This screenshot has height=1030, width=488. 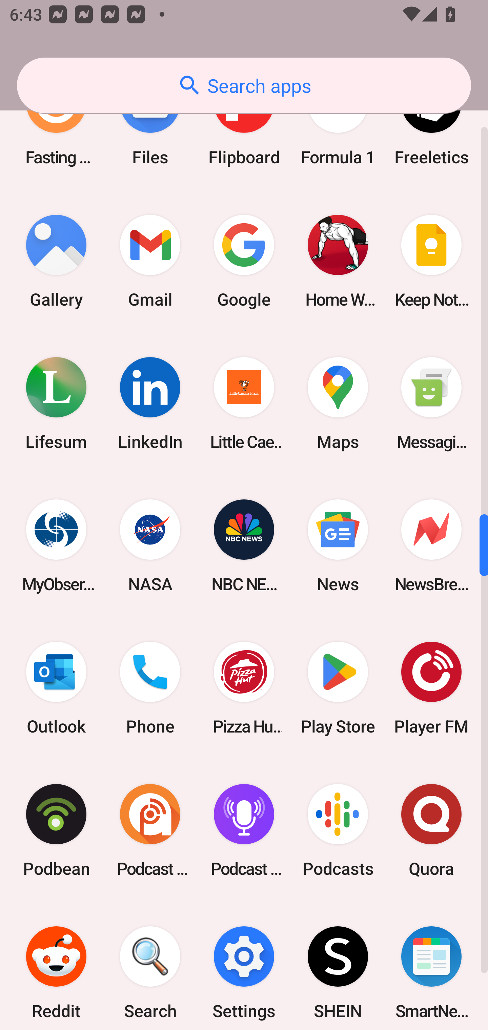 What do you see at coordinates (338, 545) in the screenshot?
I see `News` at bounding box center [338, 545].